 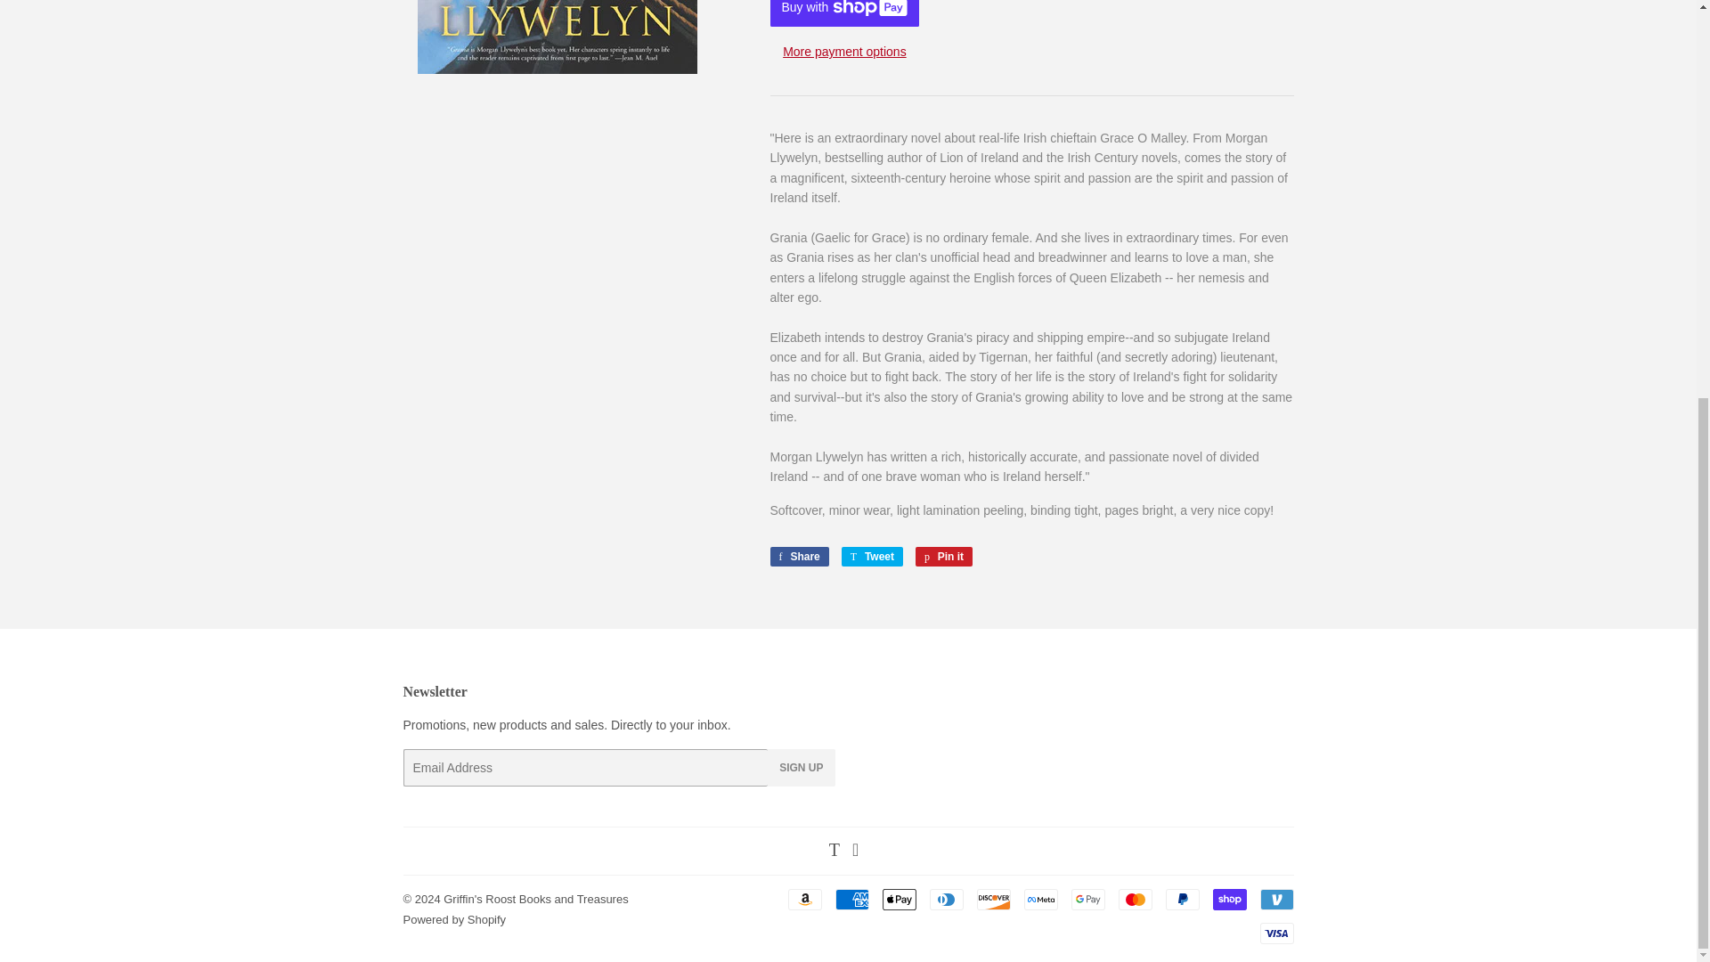 What do you see at coordinates (803, 899) in the screenshot?
I see `Tweet on Twitter` at bounding box center [803, 899].